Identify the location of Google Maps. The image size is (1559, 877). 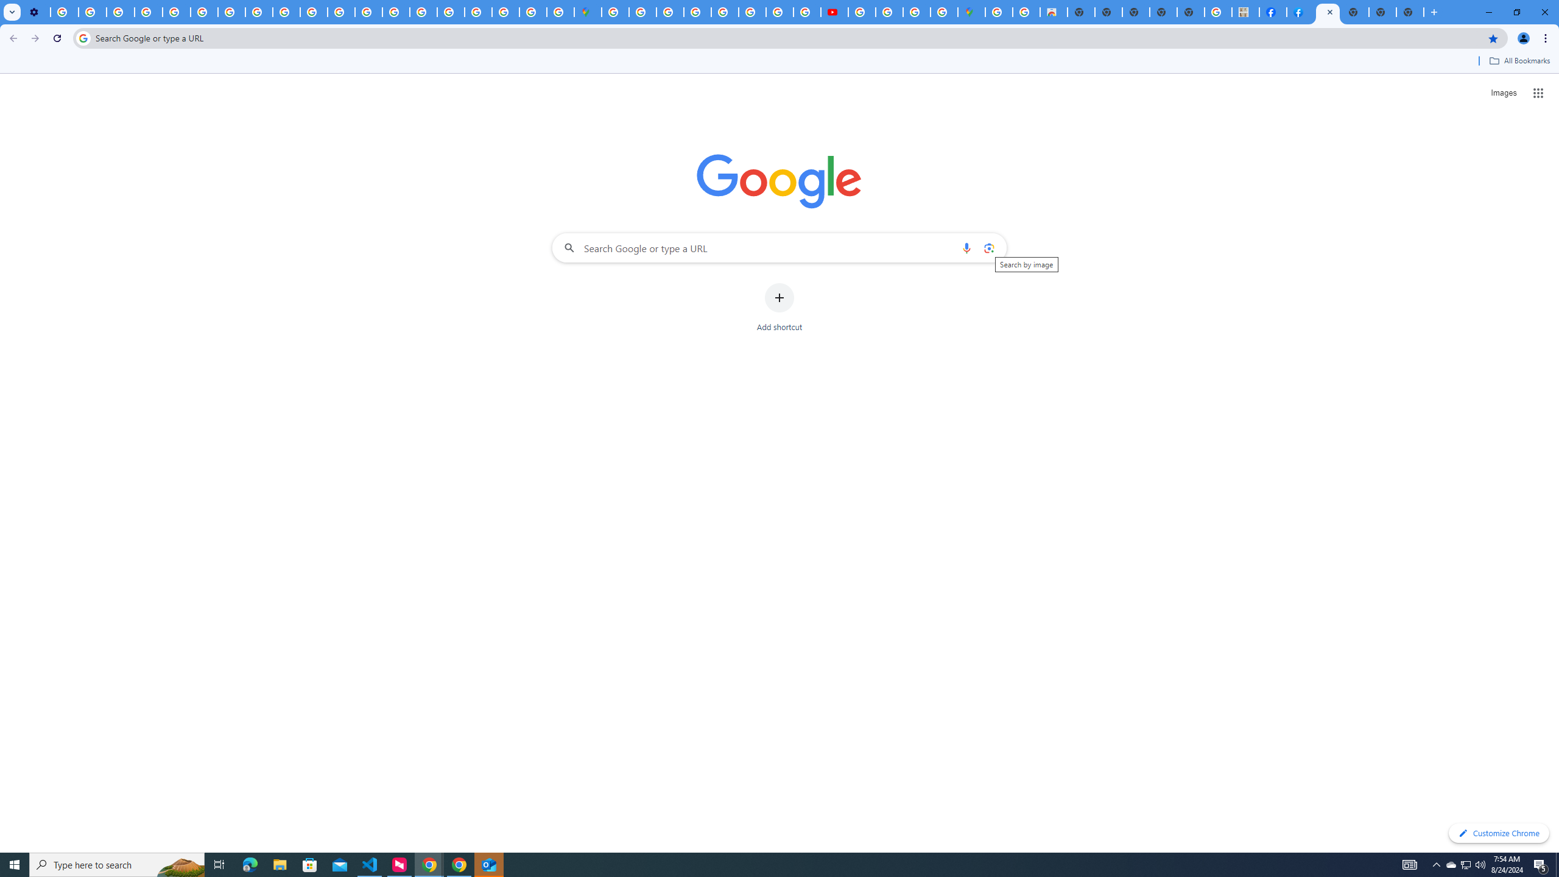
(587, 12).